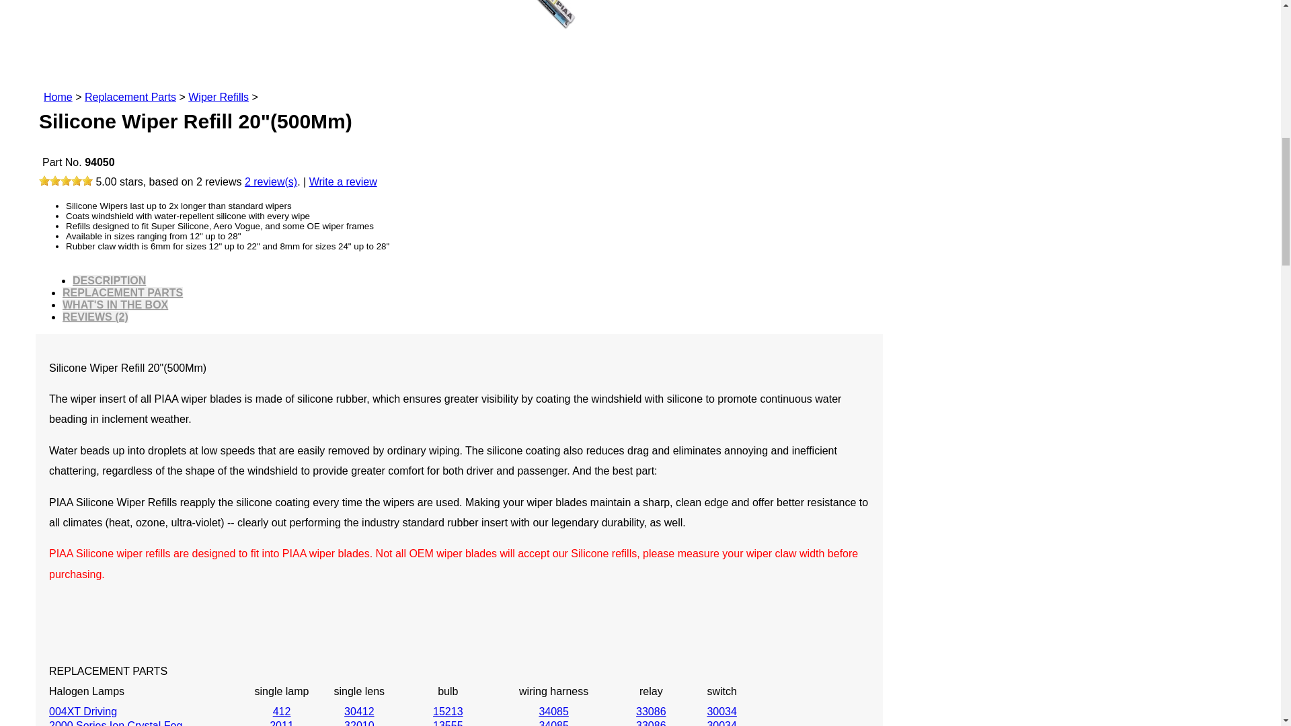 This screenshot has width=1291, height=726. Describe the element at coordinates (130, 97) in the screenshot. I see `Replacement Parts` at that location.